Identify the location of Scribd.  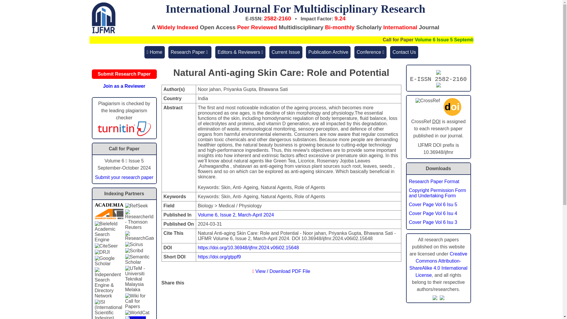
(134, 250).